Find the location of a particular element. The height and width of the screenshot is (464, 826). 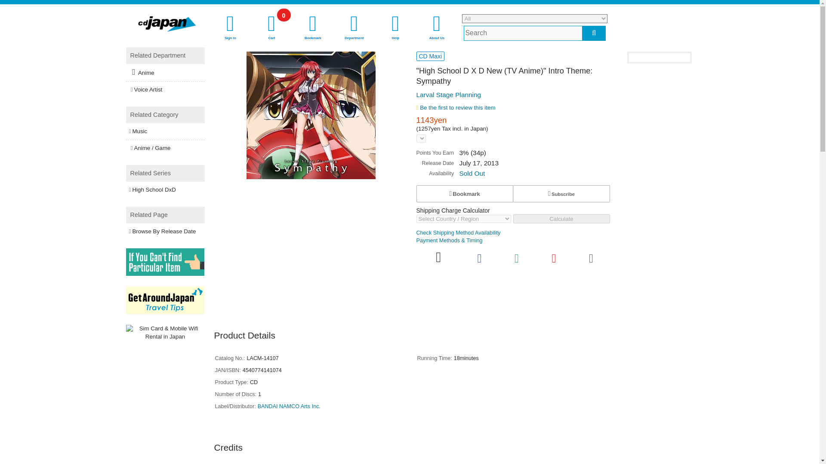

Larval Stage Planning is located at coordinates (449, 95).